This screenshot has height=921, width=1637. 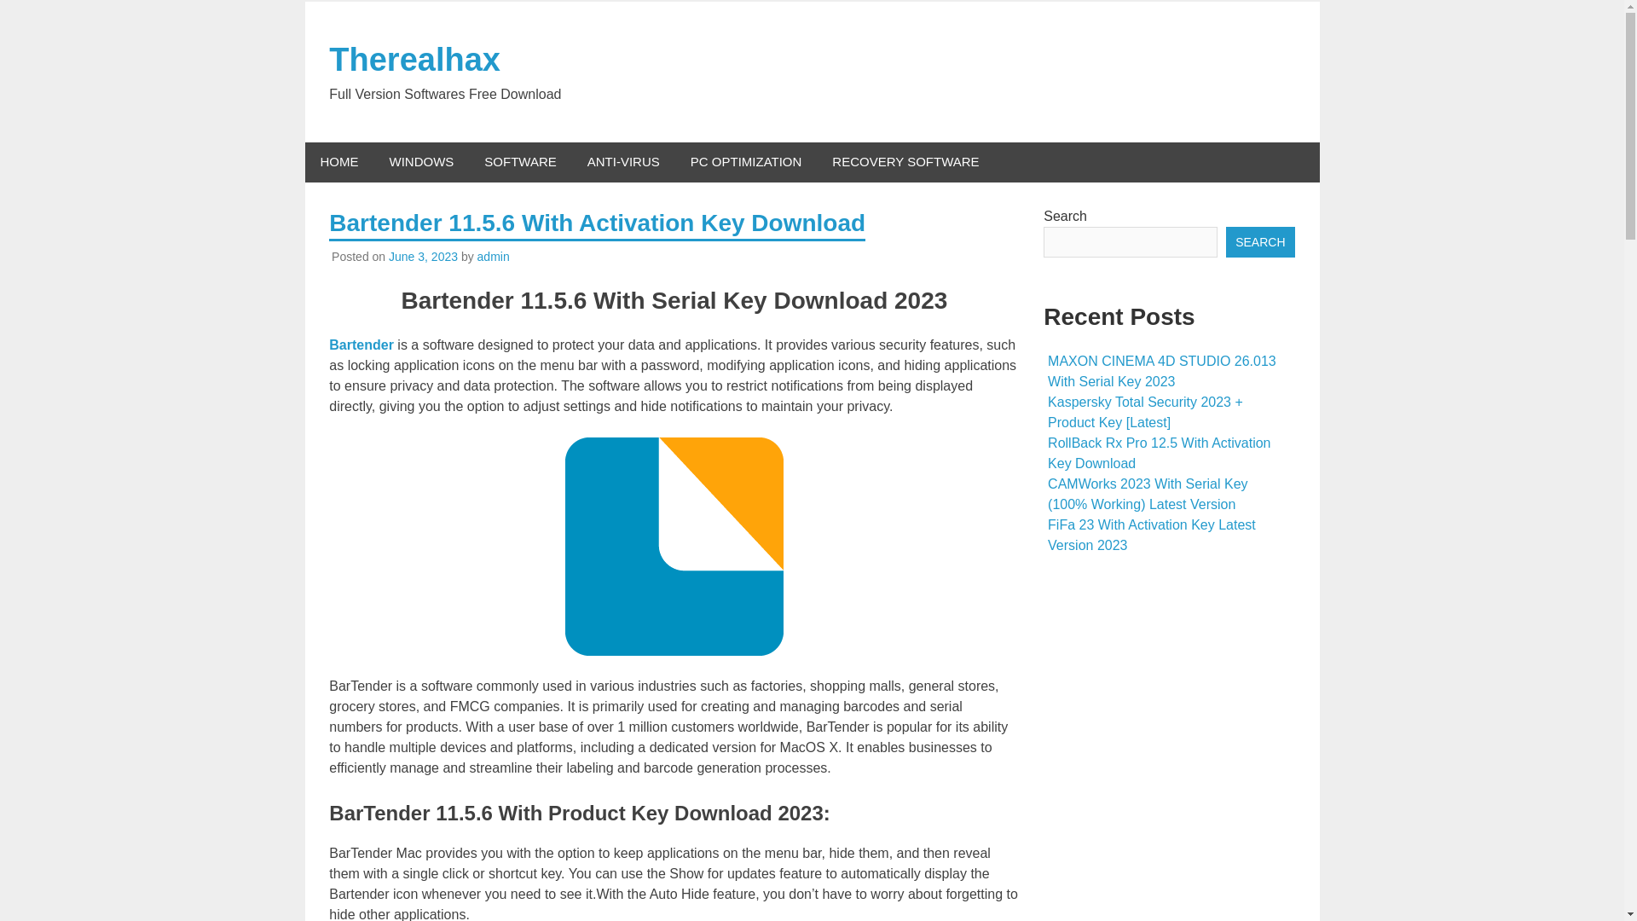 I want to click on RECOVERY SOFTWARE, so click(x=905, y=162).